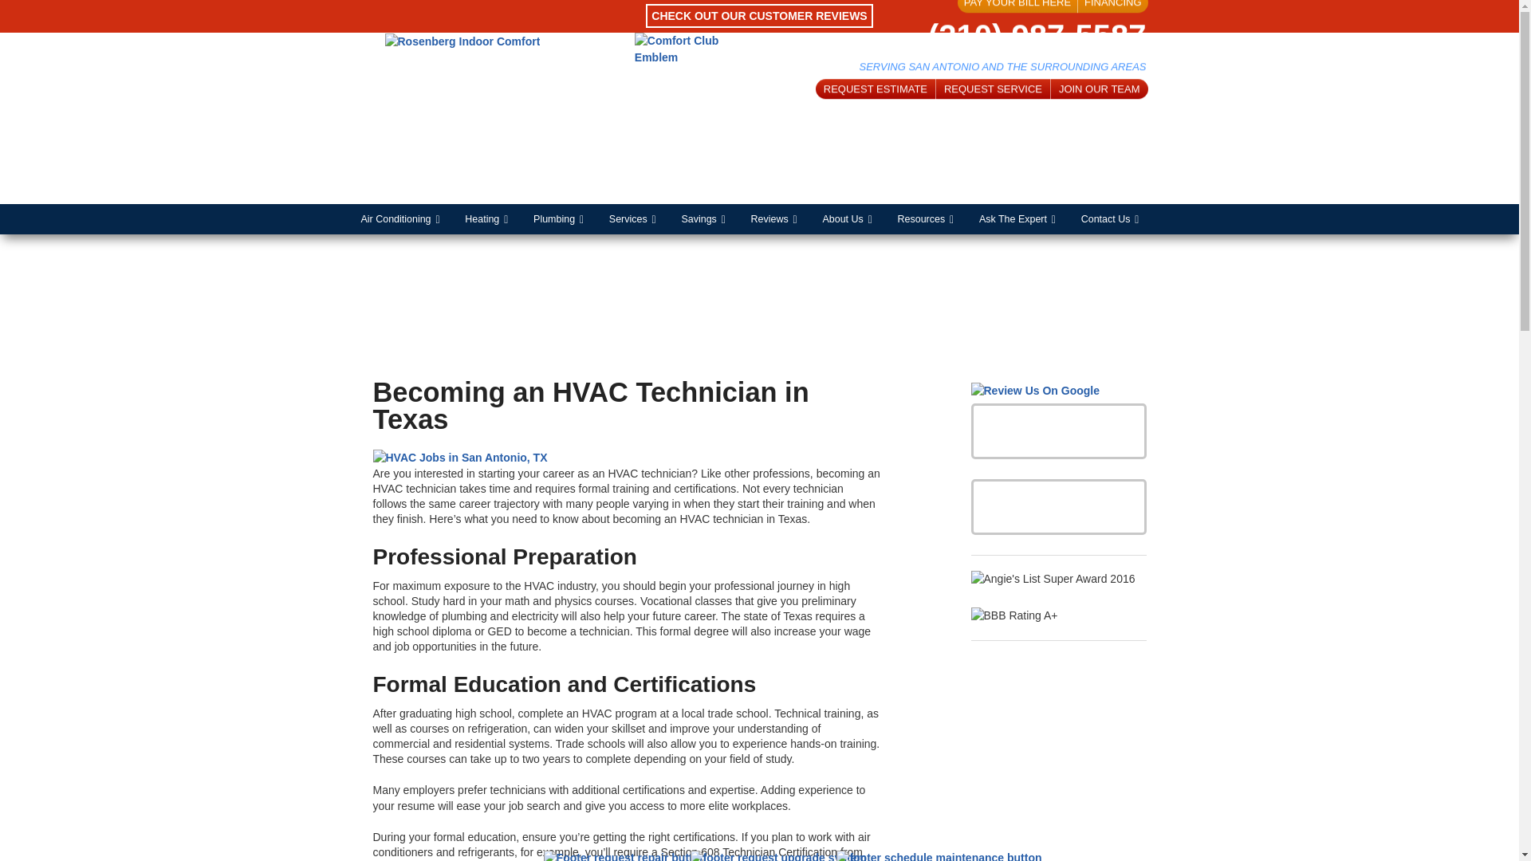  I want to click on Sewer Repair, so click(568, 431).